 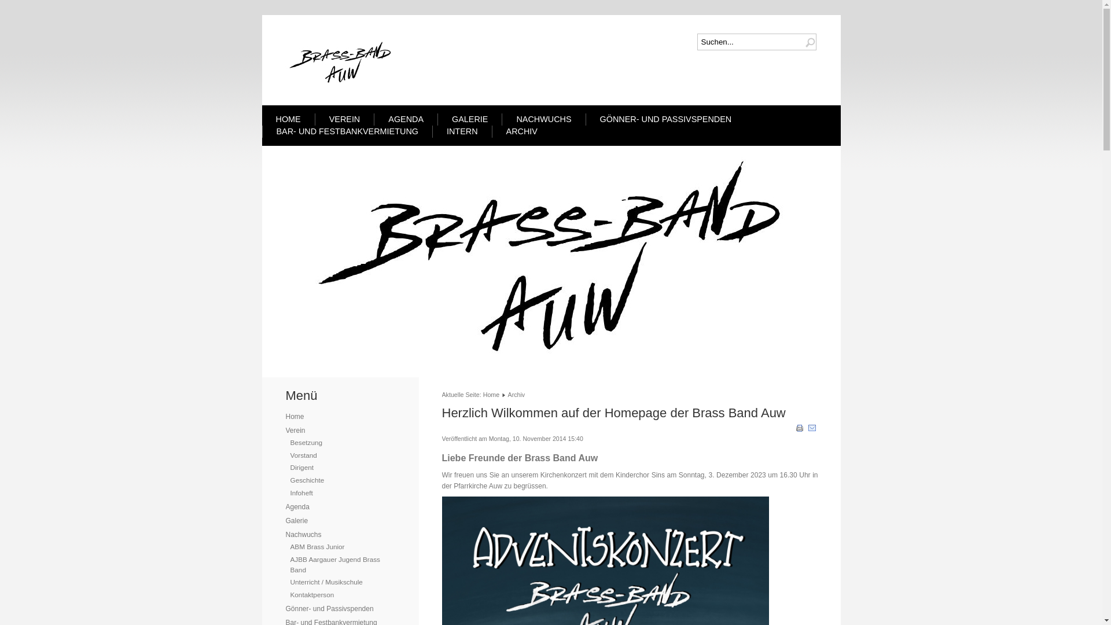 What do you see at coordinates (302, 468) in the screenshot?
I see `Dirigent` at bounding box center [302, 468].